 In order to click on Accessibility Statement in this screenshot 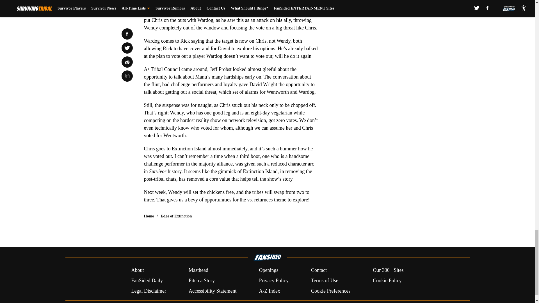, I will do `click(213, 291)`.